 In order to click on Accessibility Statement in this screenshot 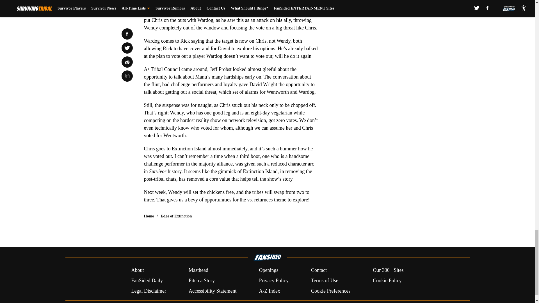, I will do `click(213, 291)`.